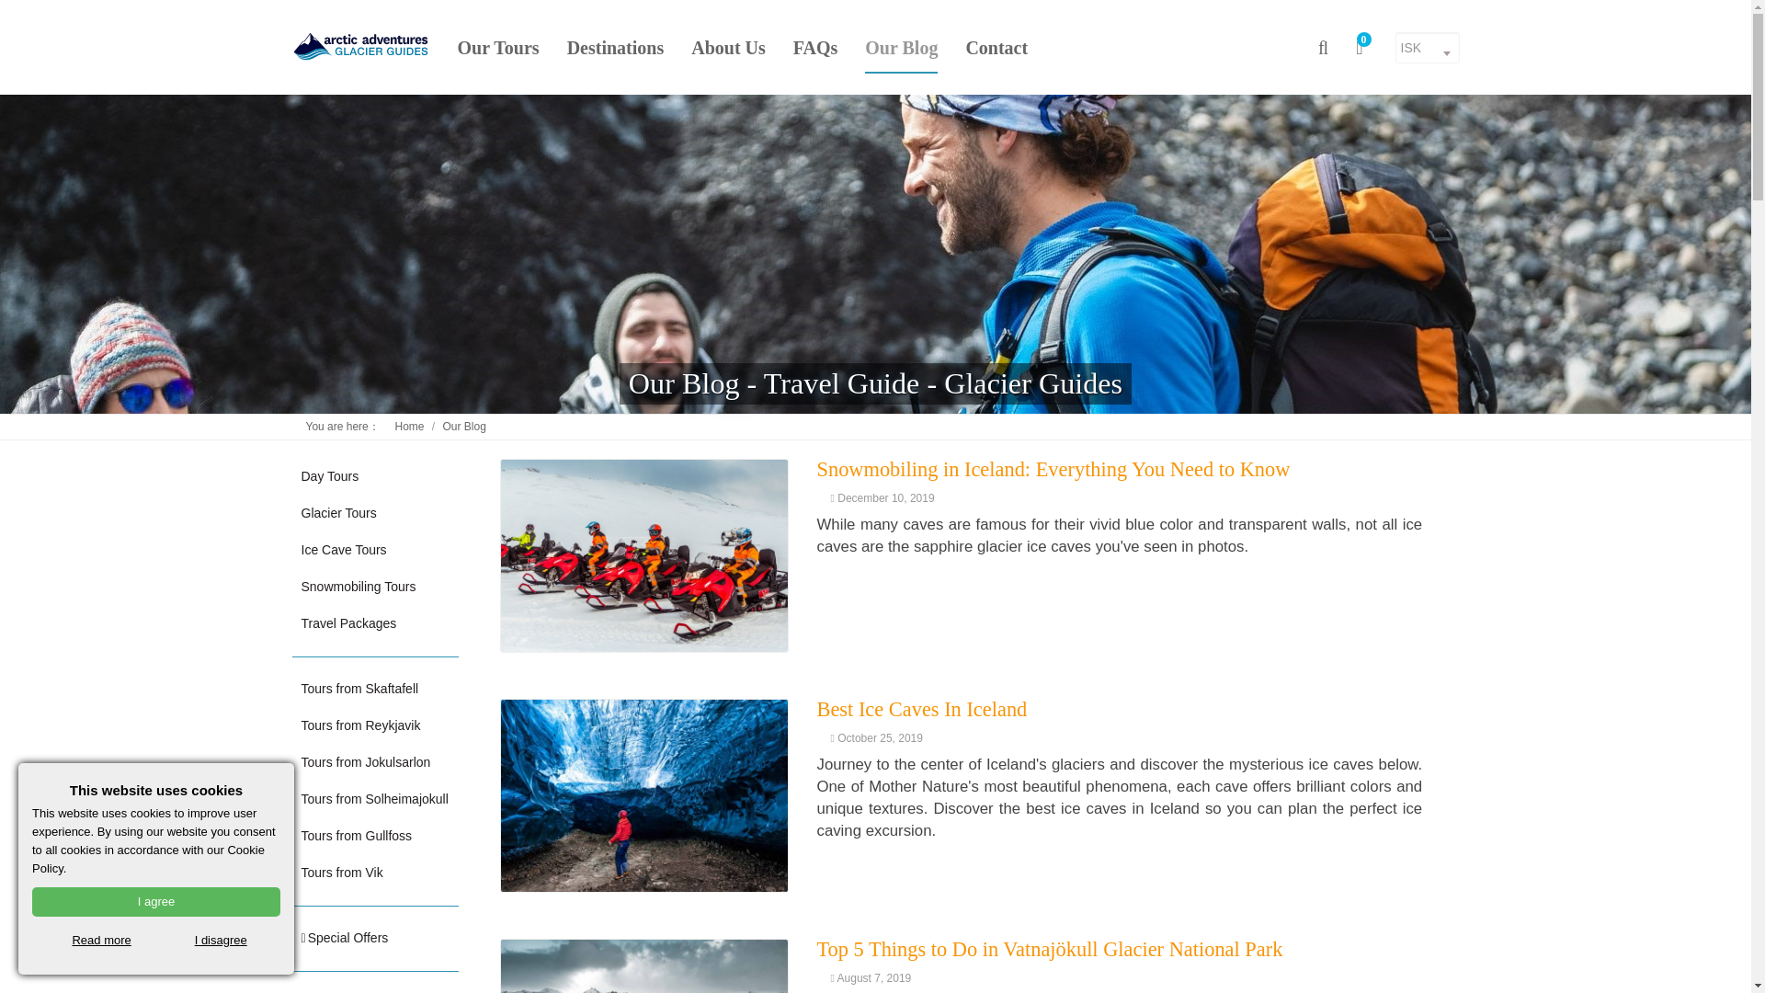 The image size is (1765, 993). I want to click on Snowmobiling in Iceland: Everything You Need to Know, so click(643, 555).